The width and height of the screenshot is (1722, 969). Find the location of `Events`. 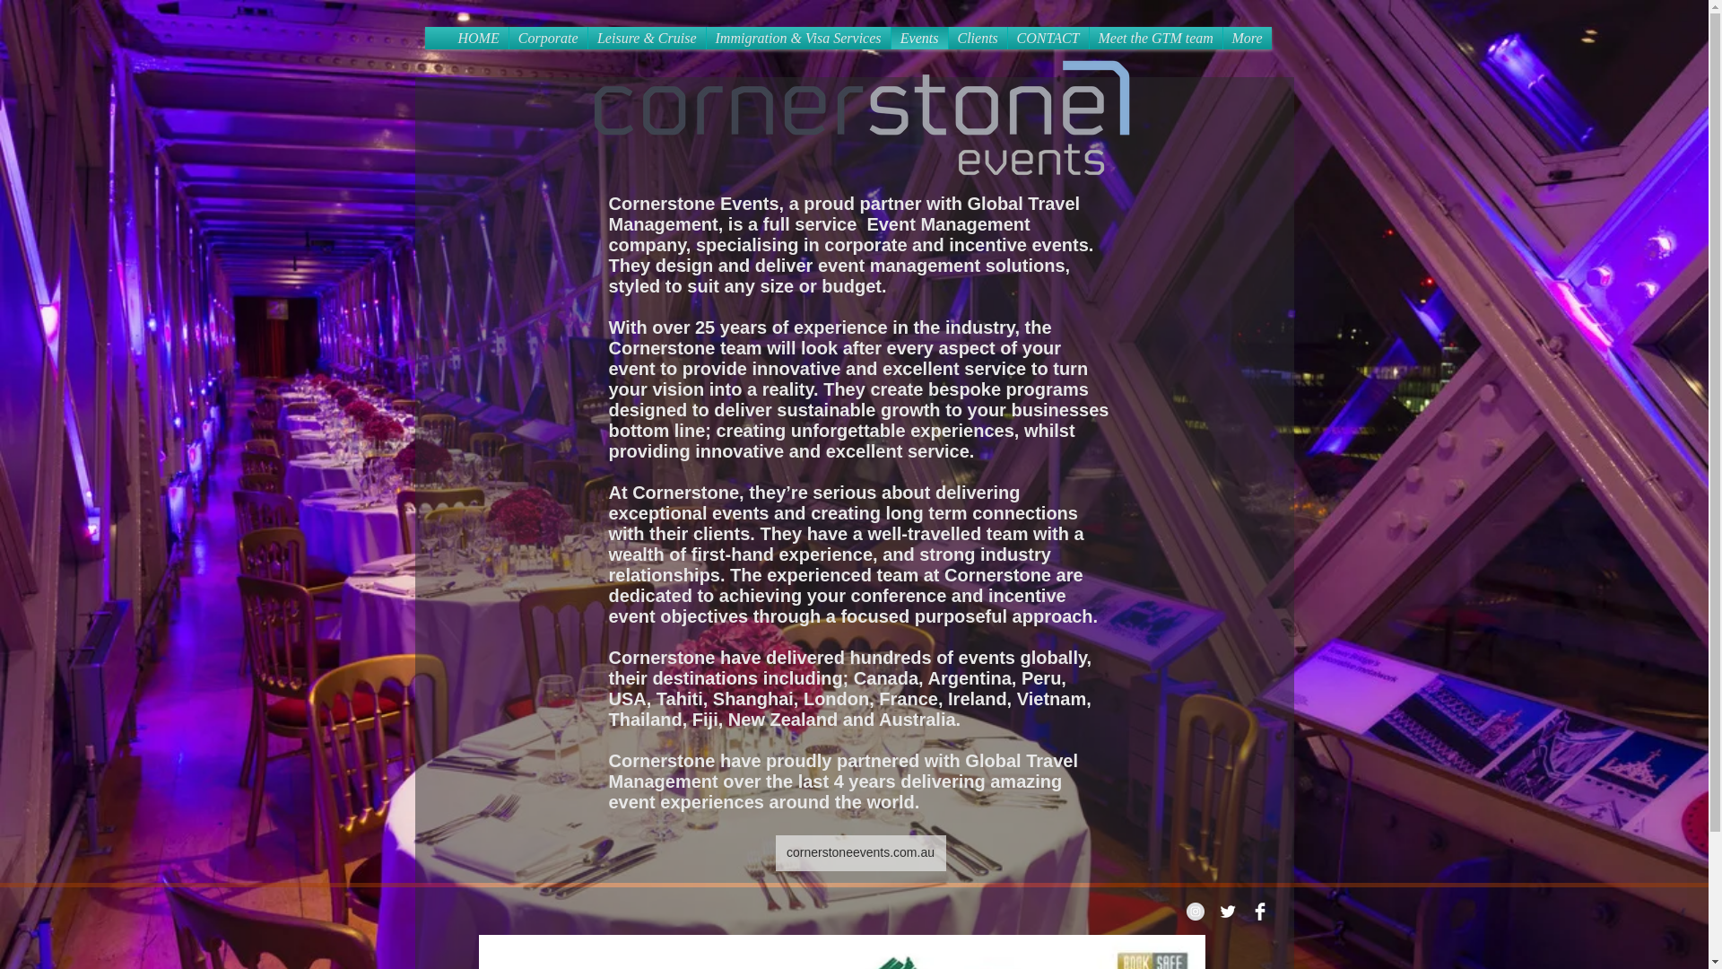

Events is located at coordinates (920, 38).